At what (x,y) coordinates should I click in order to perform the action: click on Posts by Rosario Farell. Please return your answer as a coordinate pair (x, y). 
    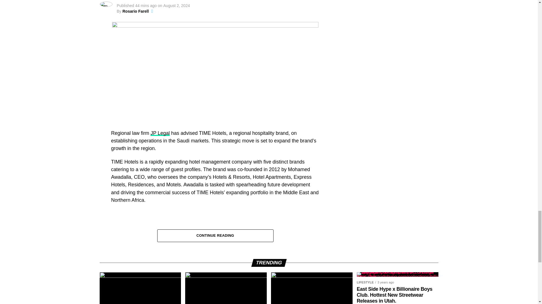
    Looking at the image, I should click on (135, 11).